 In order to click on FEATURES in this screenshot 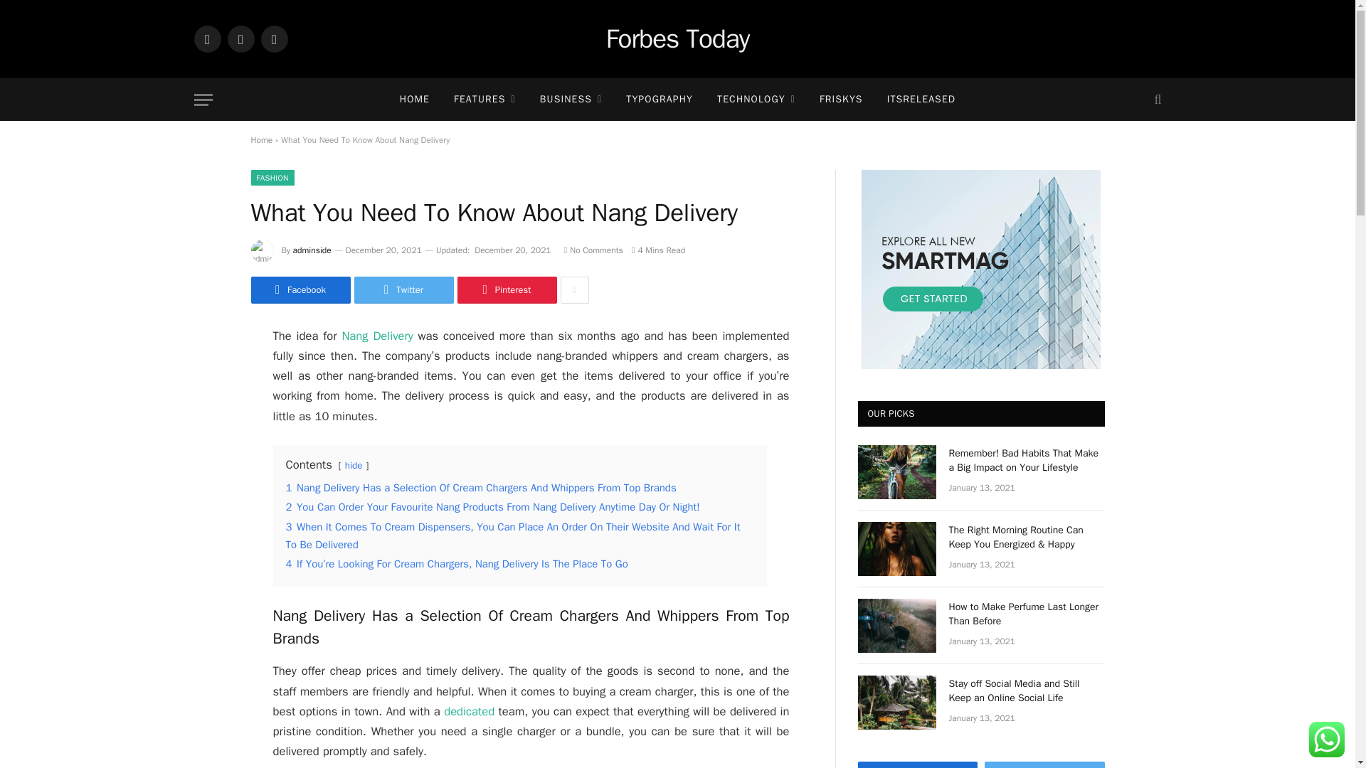, I will do `click(484, 100)`.